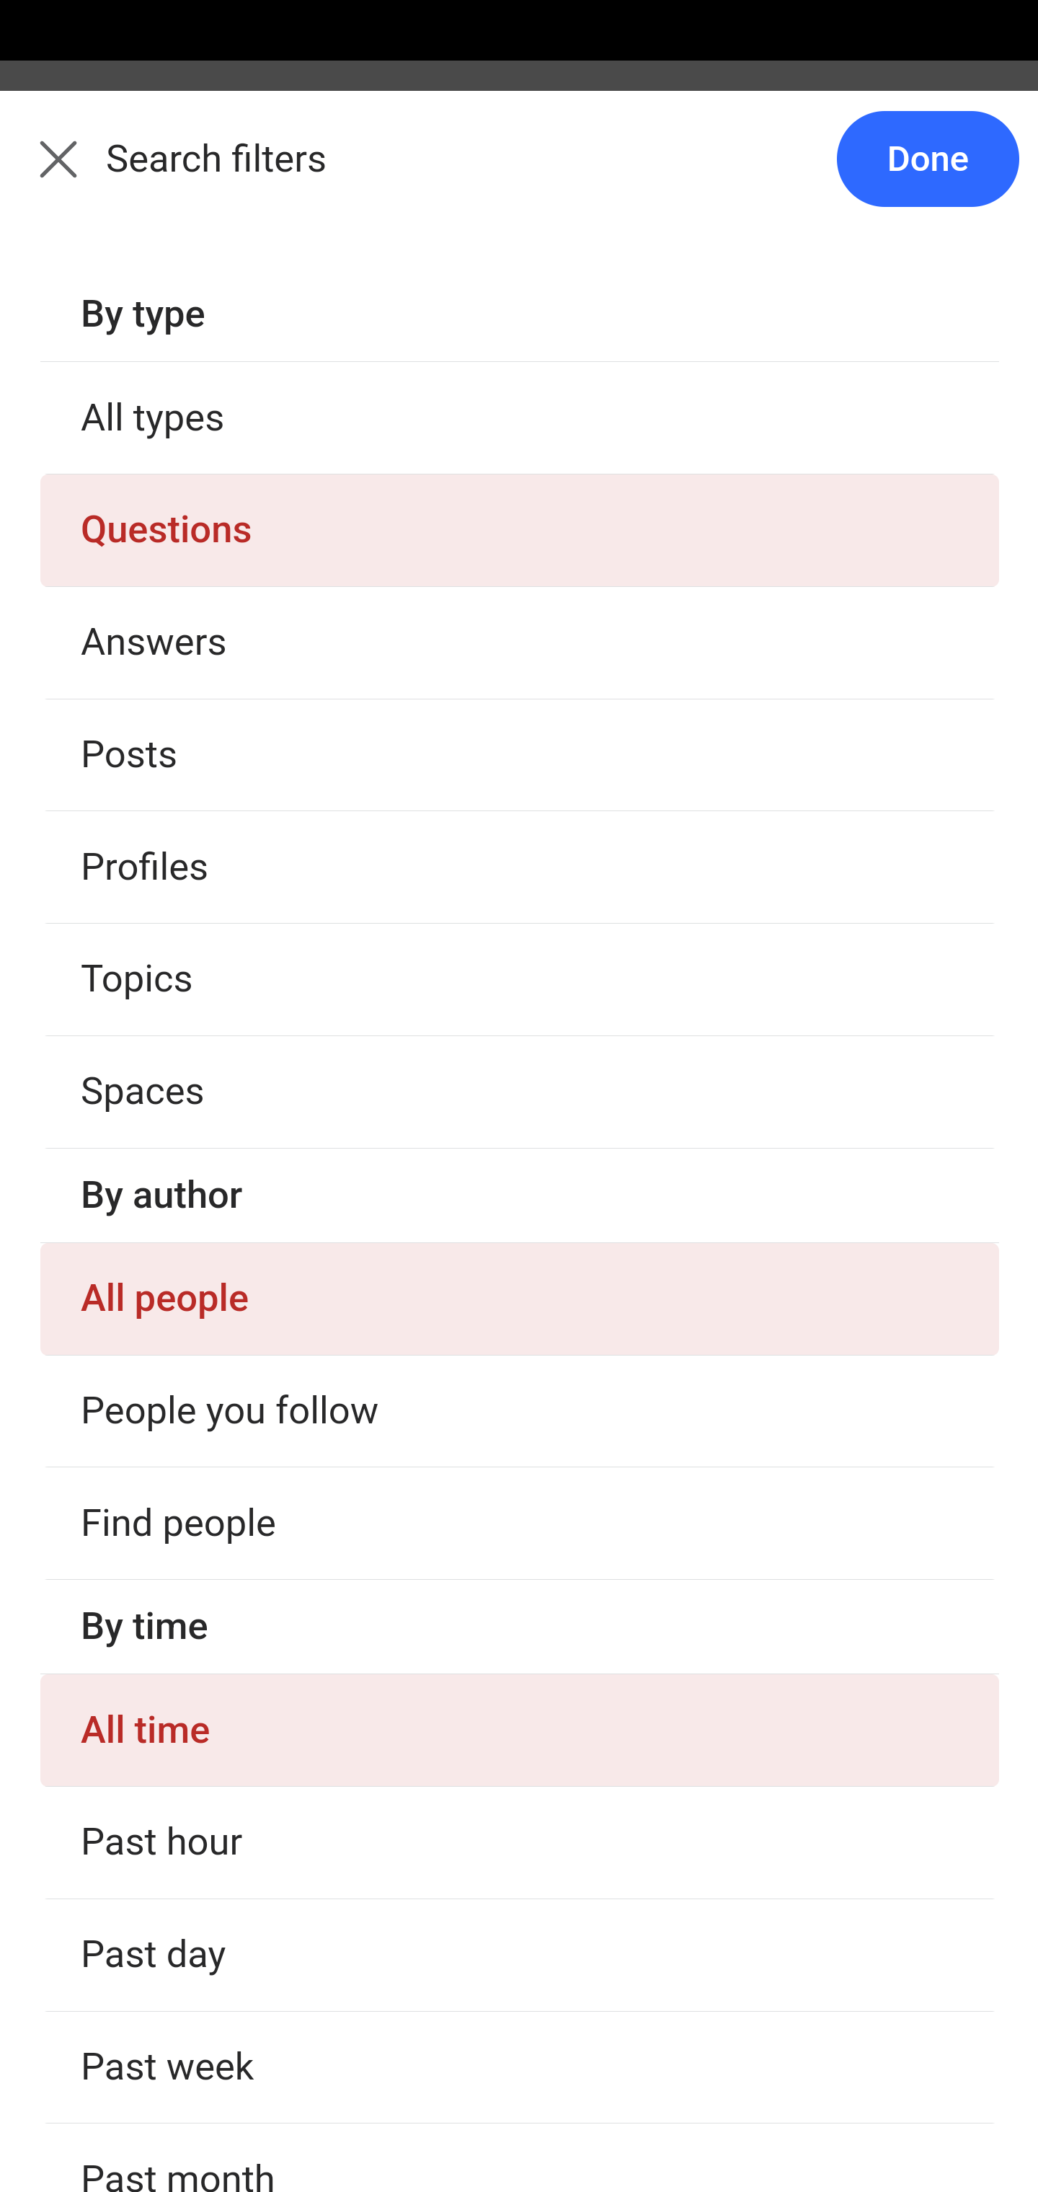  Describe the element at coordinates (176, 998) in the screenshot. I see `Answer` at that location.